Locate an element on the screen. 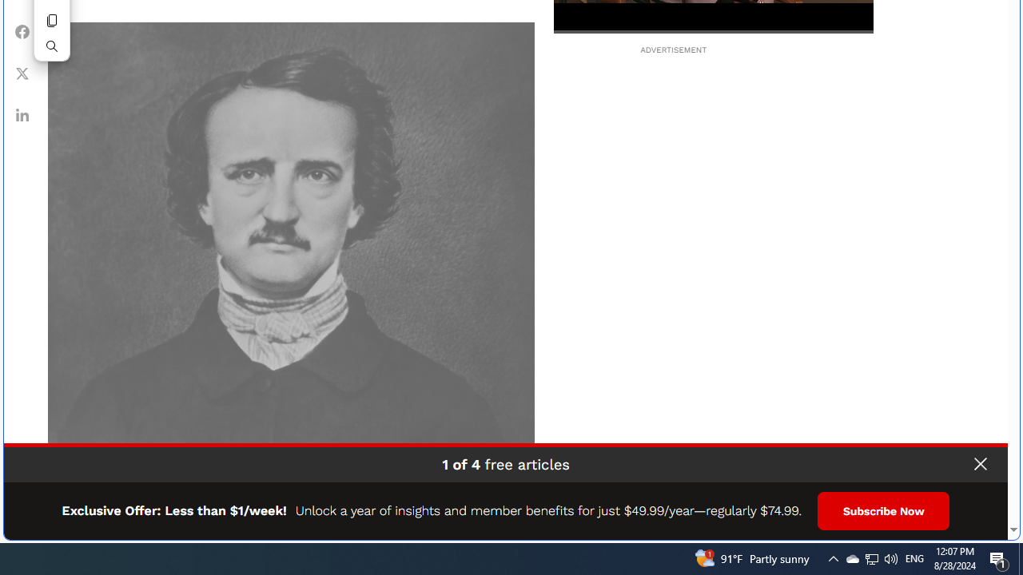 The width and height of the screenshot is (1023, 575). User Promoted Notification Area is located at coordinates (871, 559).